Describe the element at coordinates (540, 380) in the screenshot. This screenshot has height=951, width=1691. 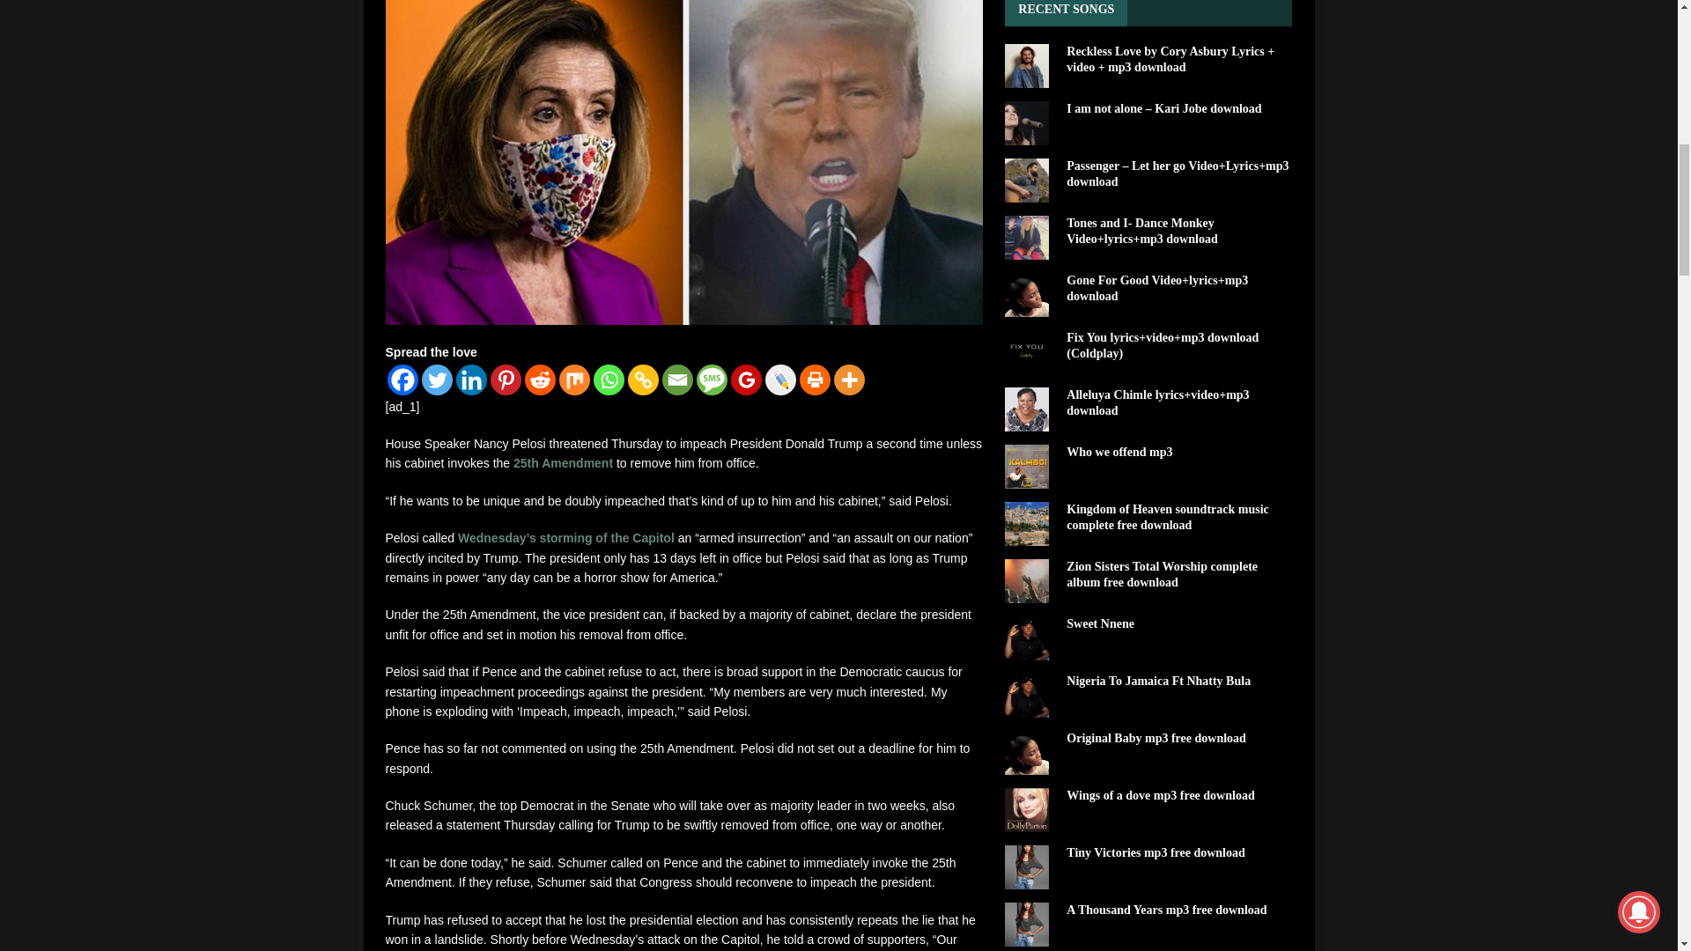
I see `Reddit` at that location.